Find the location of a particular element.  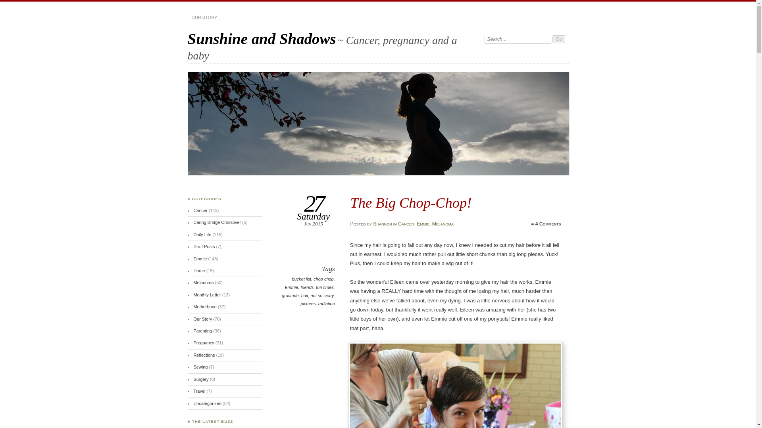

Sunshine and Shadows is located at coordinates (262, 38).